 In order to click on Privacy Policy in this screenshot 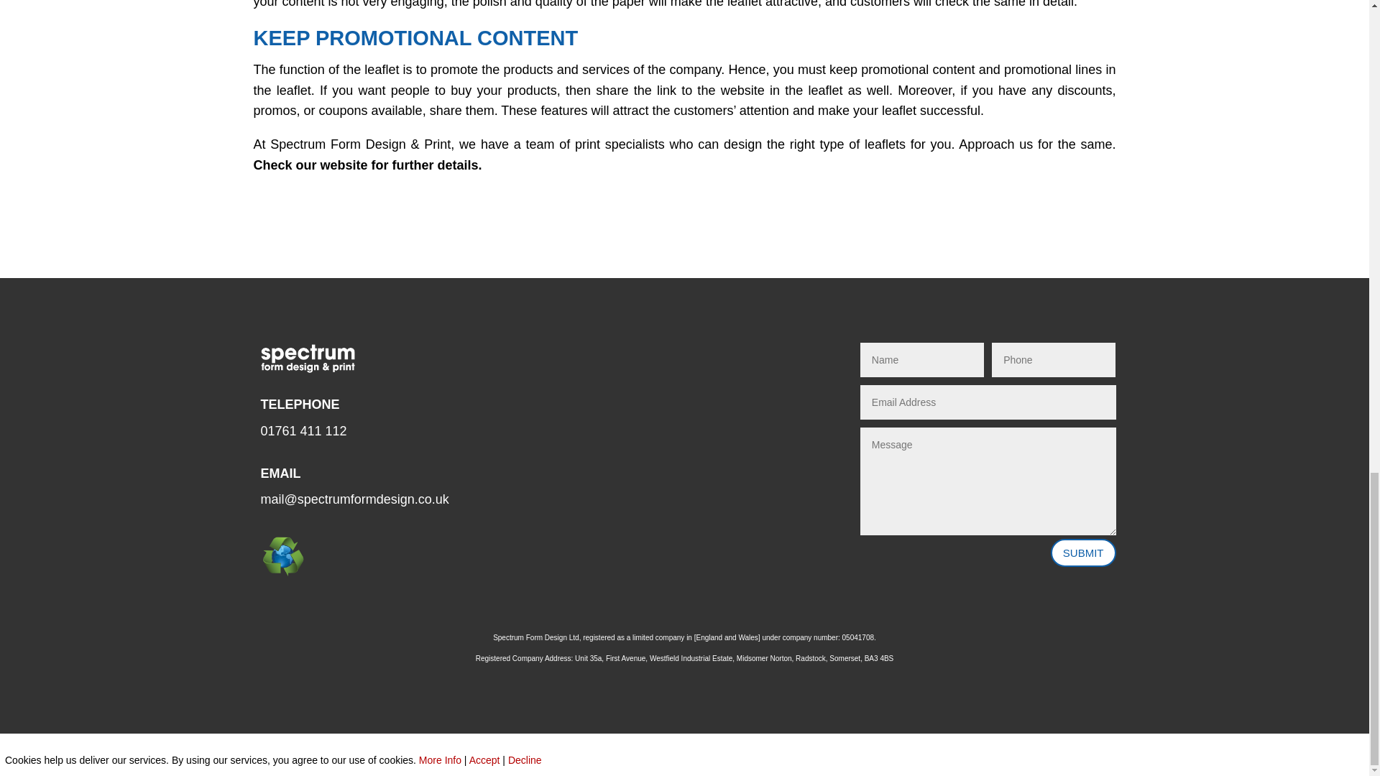, I will do `click(584, 754)`.